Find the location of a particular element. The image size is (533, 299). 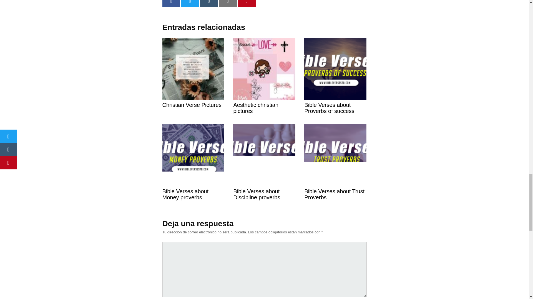

Bible Verses about Money proverbs is located at coordinates (193, 176).